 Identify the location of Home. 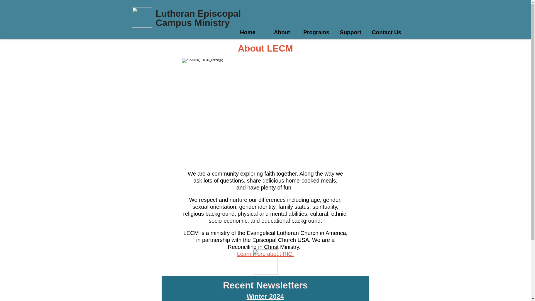
(247, 32).